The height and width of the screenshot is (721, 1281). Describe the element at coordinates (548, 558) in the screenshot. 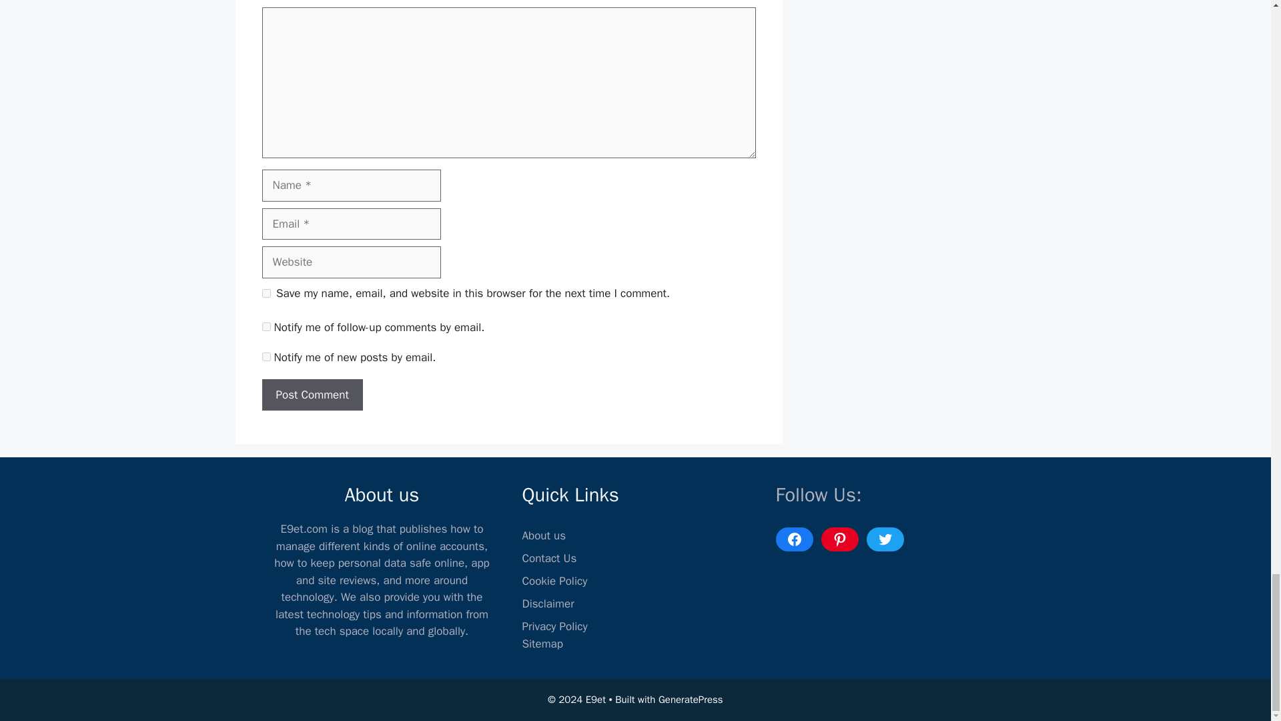

I see `Contact Us` at that location.